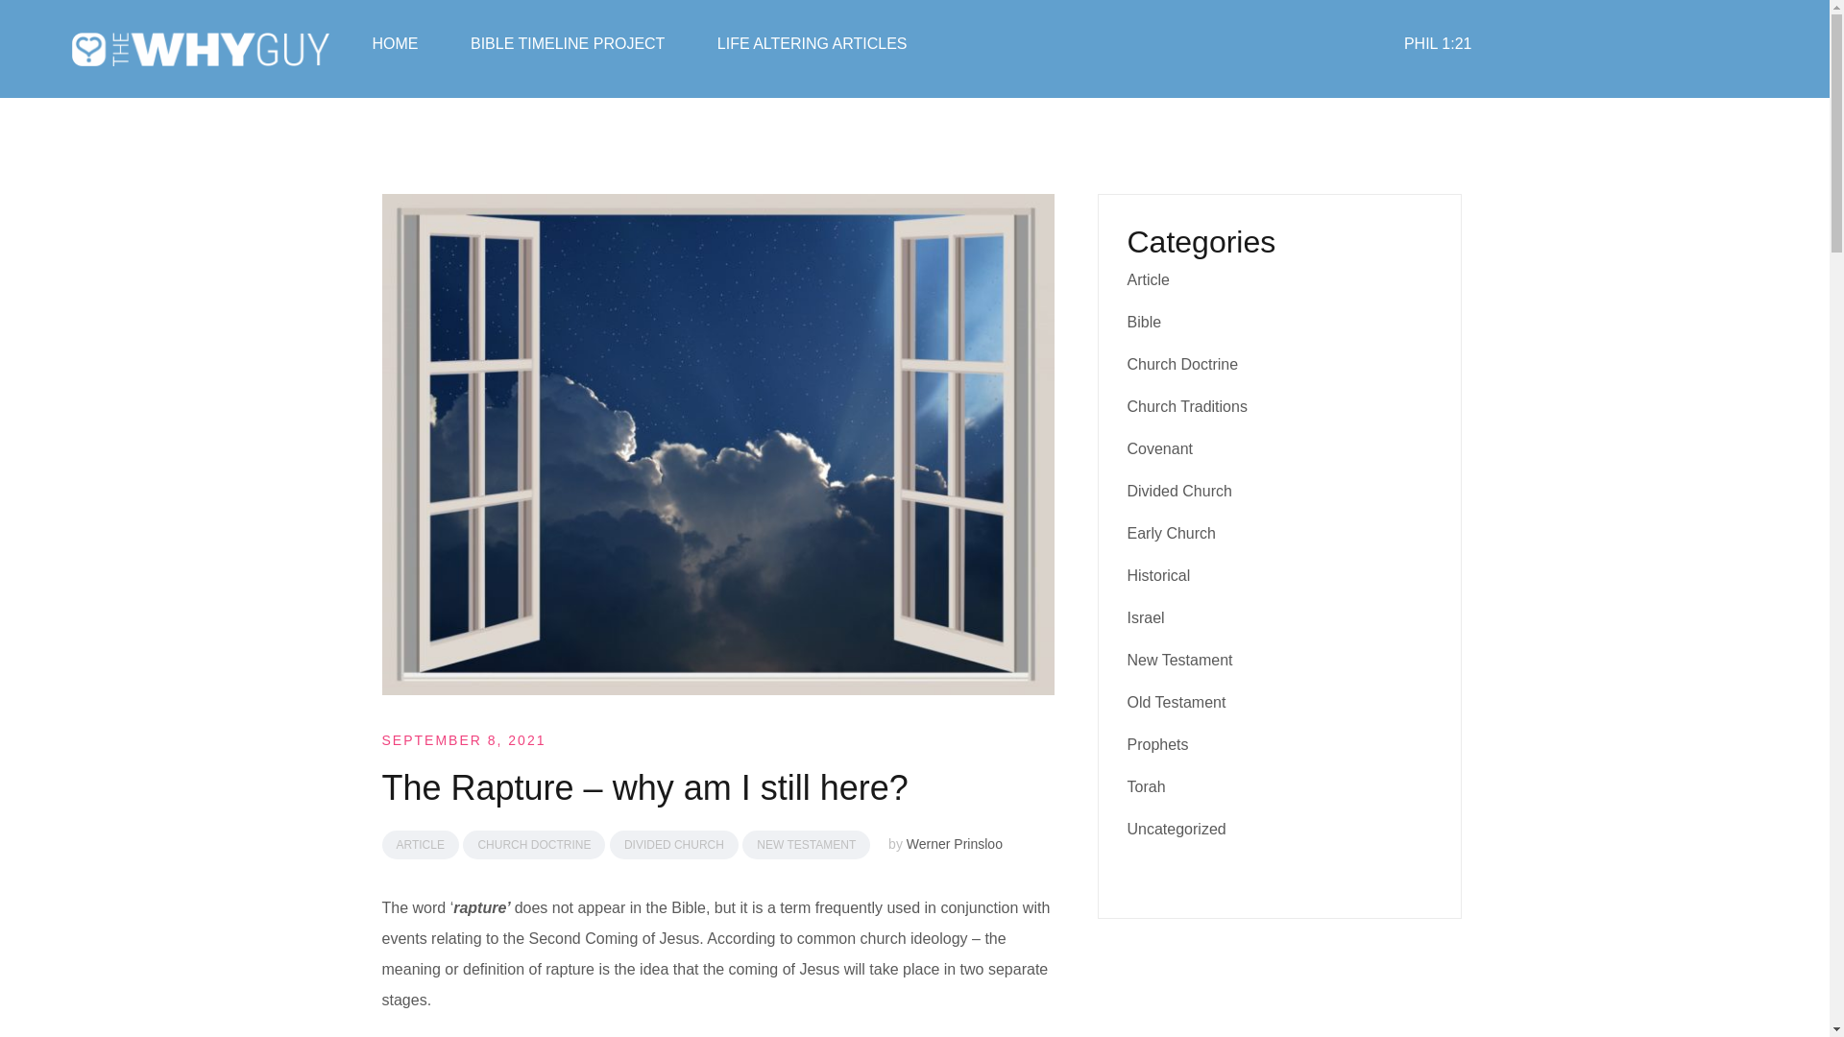 Image resolution: width=1844 pixels, height=1037 pixels. I want to click on CHURCH DOCTRINE, so click(533, 845).